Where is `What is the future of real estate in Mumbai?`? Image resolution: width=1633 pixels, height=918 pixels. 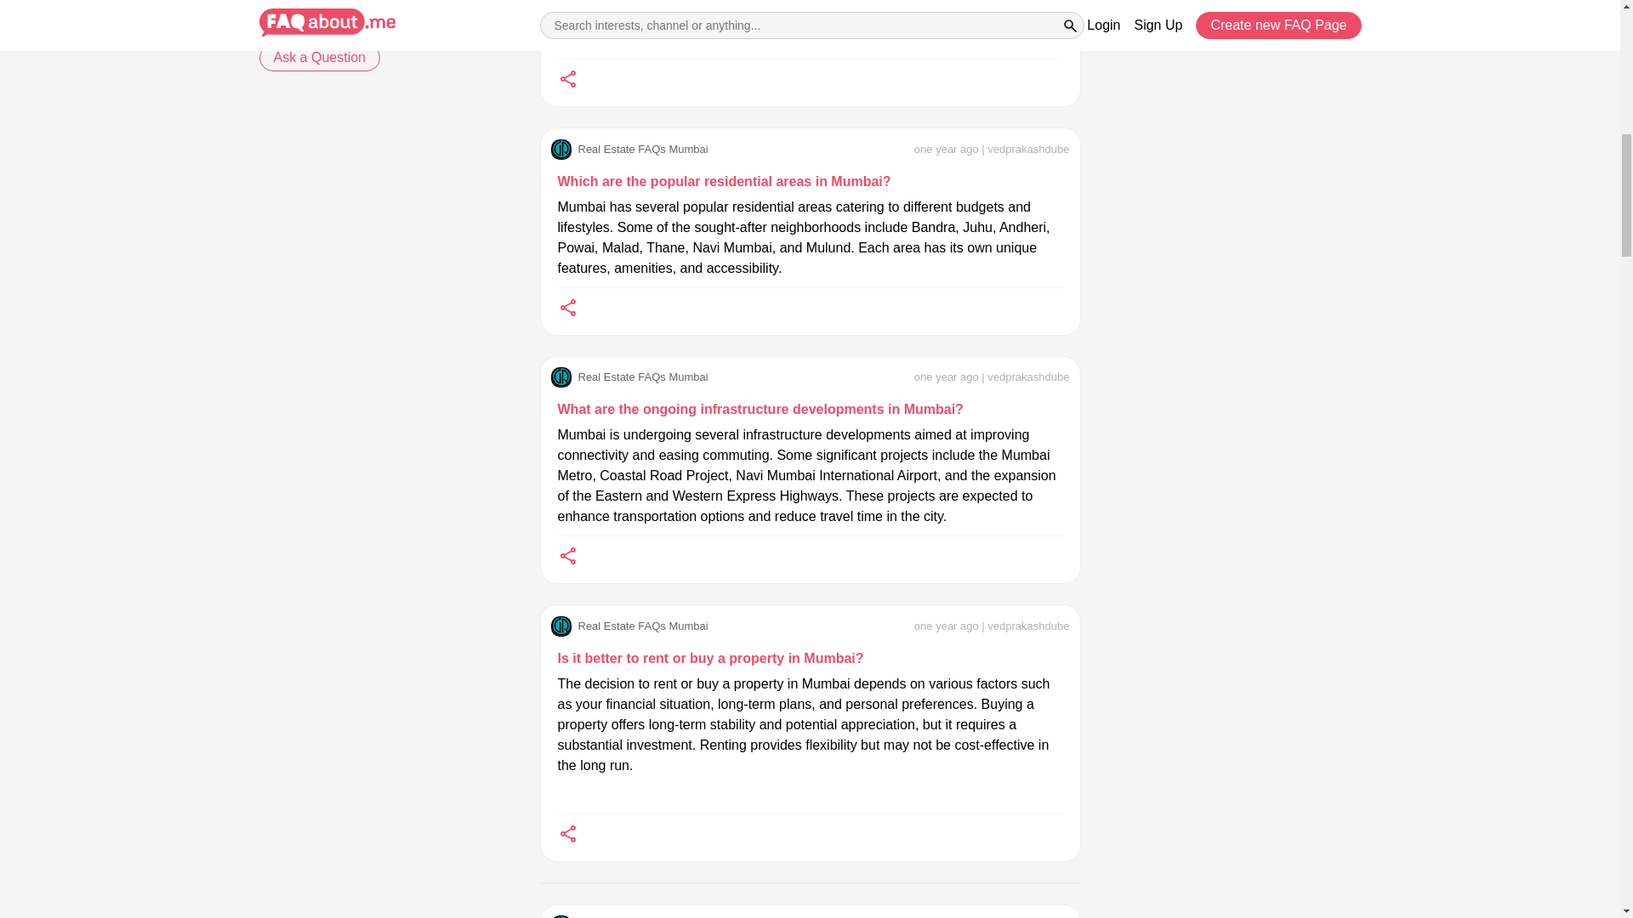
What is the future of real estate in Mumbai? is located at coordinates (382, 297).